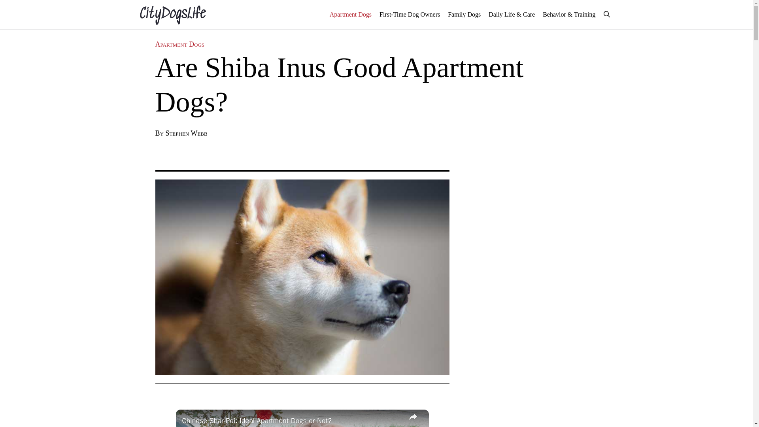 The height and width of the screenshot is (427, 759). I want to click on Family Dogs, so click(464, 14).